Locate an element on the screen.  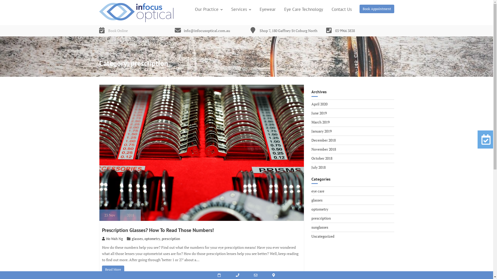
Book Appointment is located at coordinates (377, 9).